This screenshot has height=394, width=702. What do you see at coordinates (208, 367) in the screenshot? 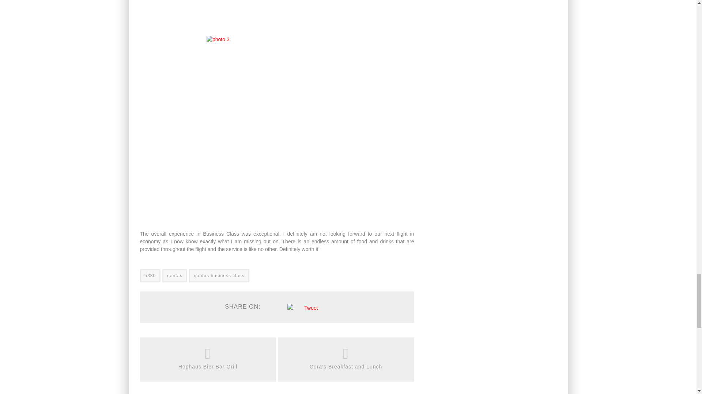
I see `Hophaus Bier Bar Grill` at bounding box center [208, 367].